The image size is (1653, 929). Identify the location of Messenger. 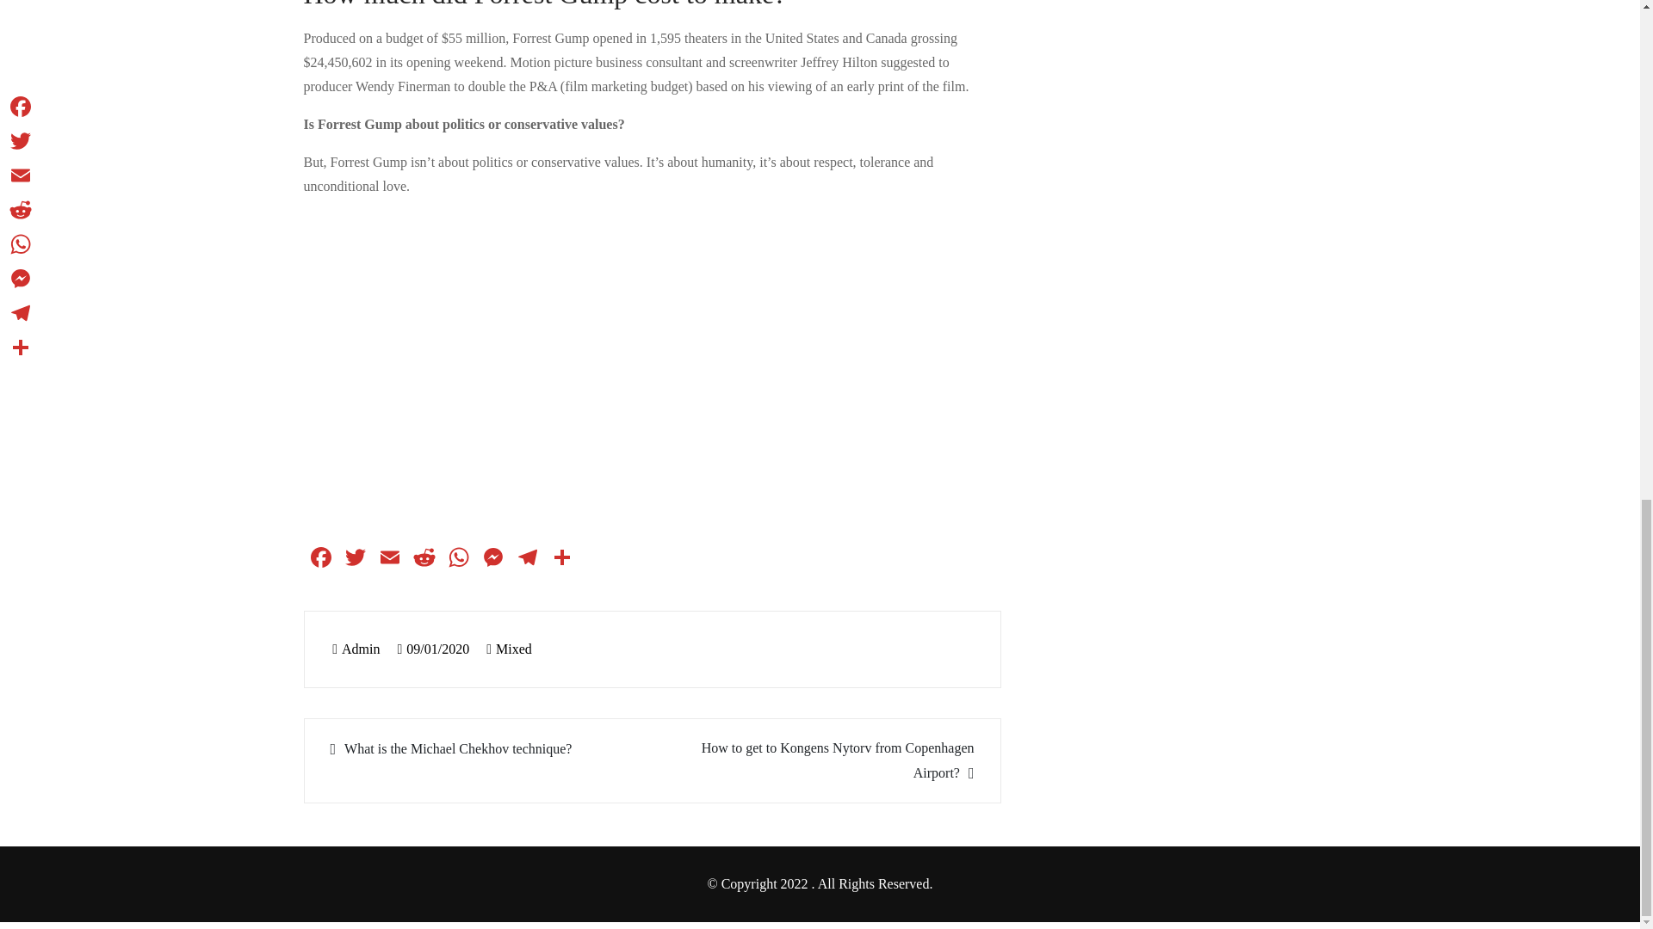
(492, 559).